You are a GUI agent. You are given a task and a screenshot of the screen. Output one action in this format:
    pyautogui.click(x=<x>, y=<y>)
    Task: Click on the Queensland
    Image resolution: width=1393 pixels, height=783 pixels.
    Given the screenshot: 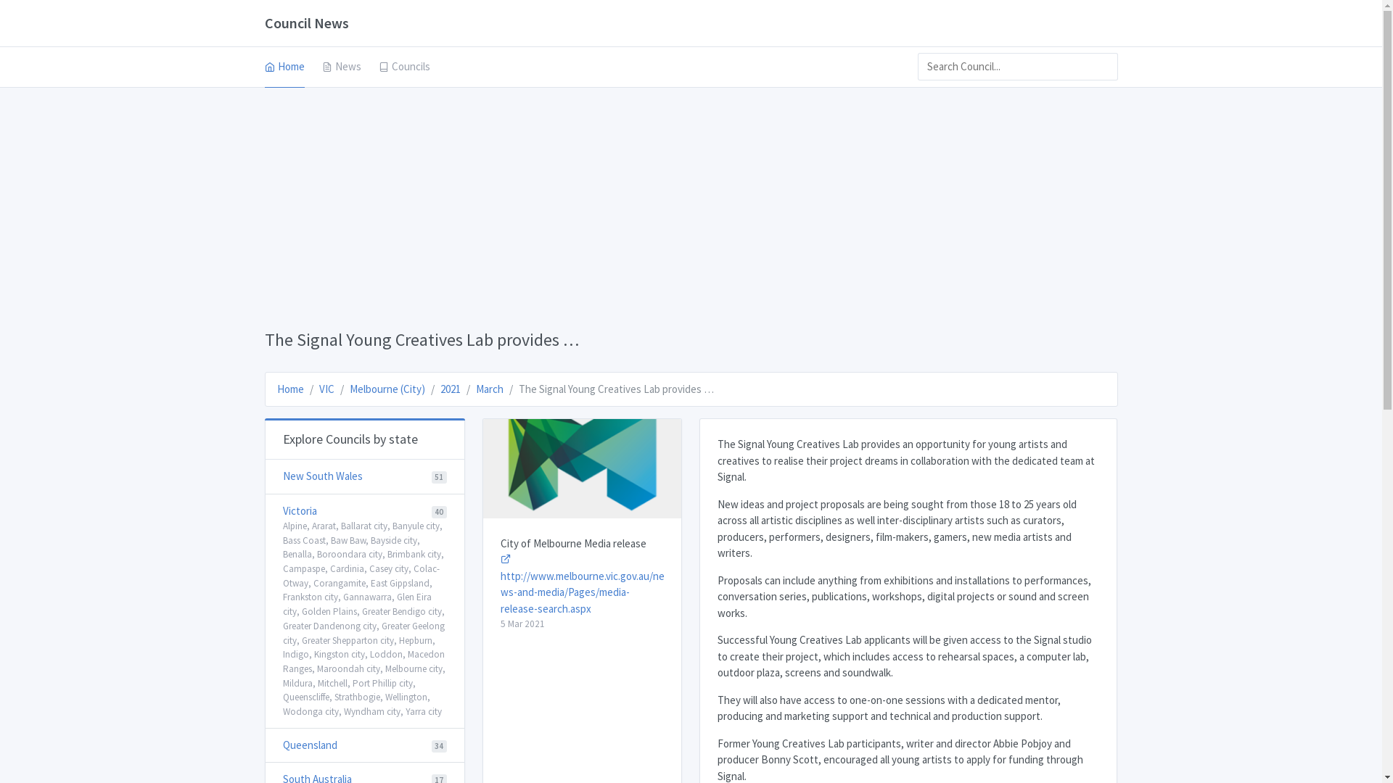 What is the action you would take?
    pyautogui.click(x=311, y=745)
    